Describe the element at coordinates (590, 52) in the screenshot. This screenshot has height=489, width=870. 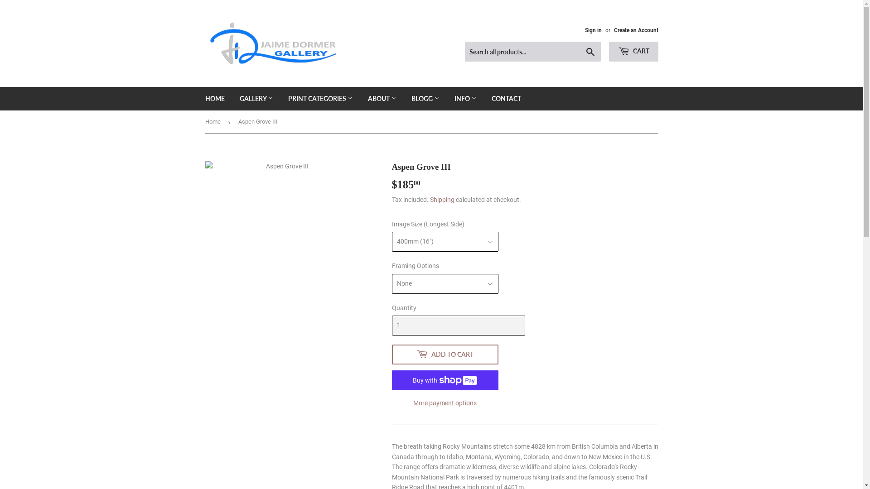
I see `Search` at that location.